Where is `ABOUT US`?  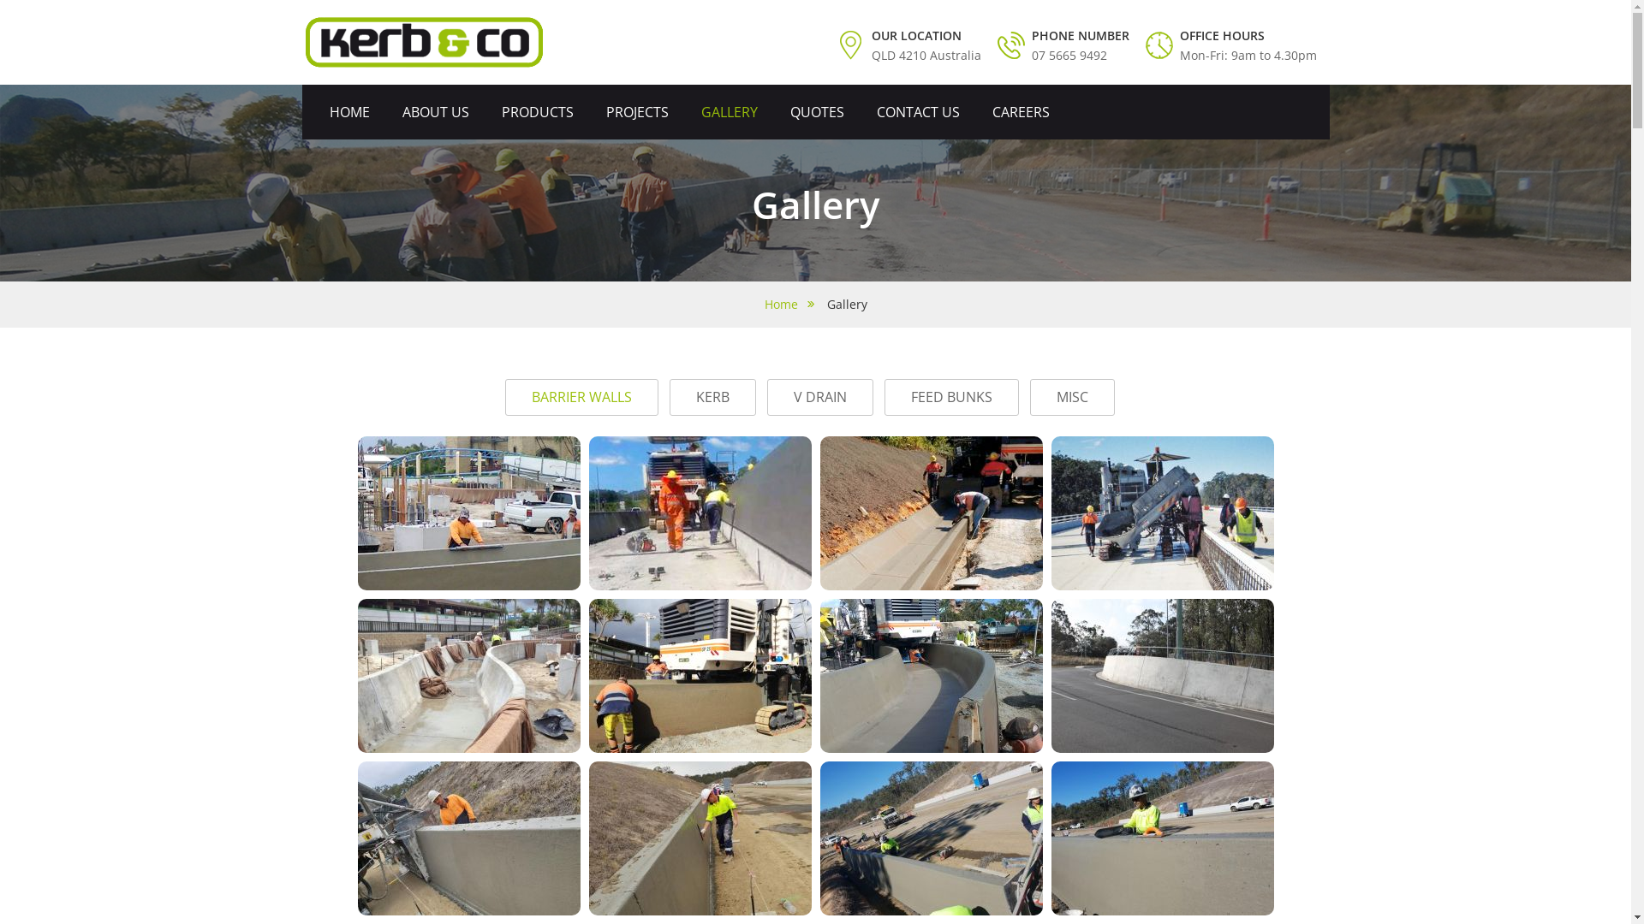 ABOUT US is located at coordinates (436, 112).